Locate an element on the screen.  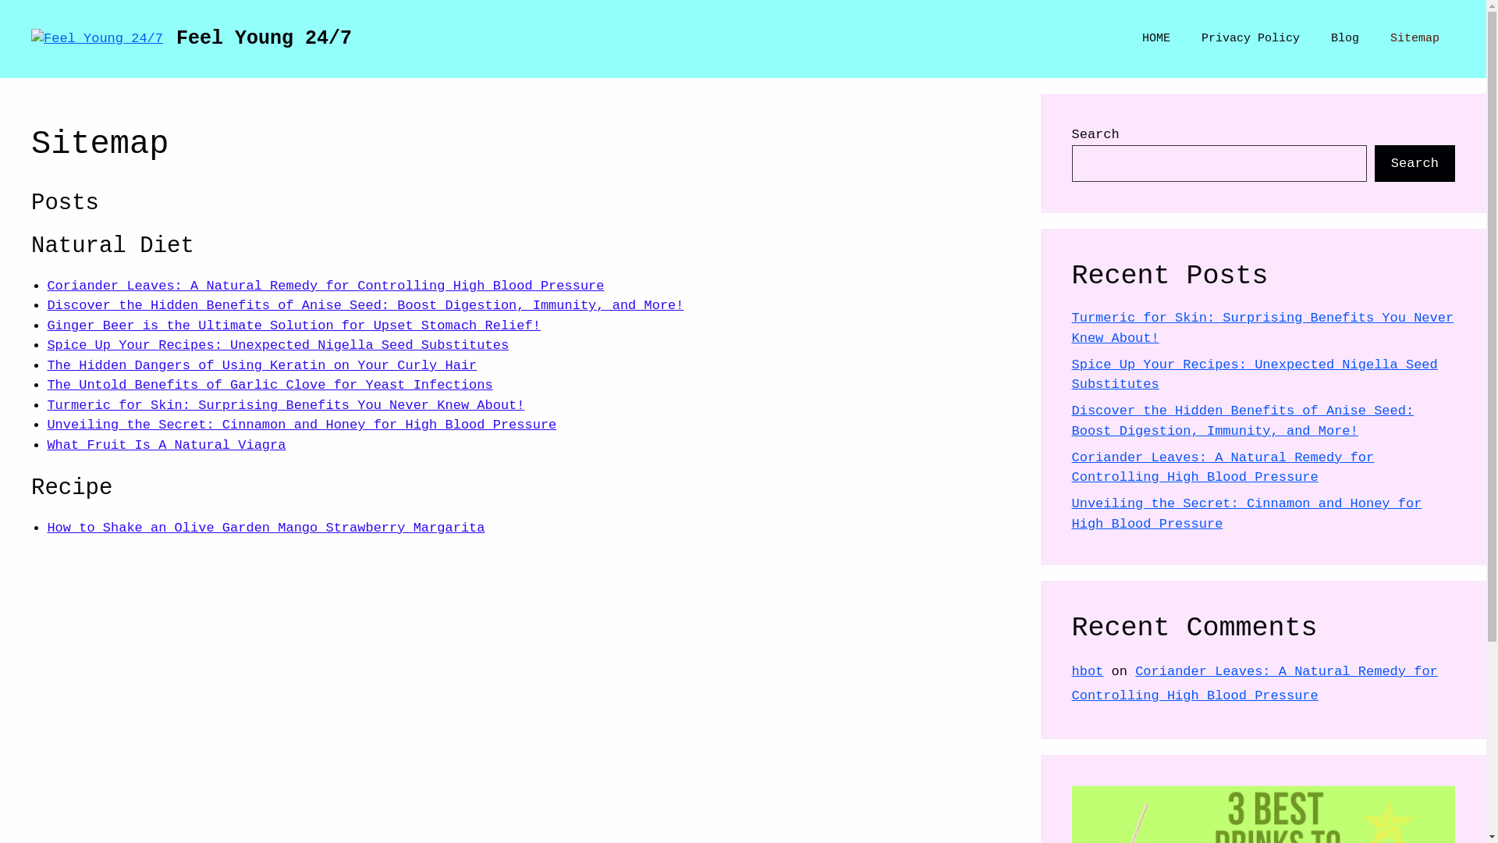
Sitemap is located at coordinates (1415, 39).